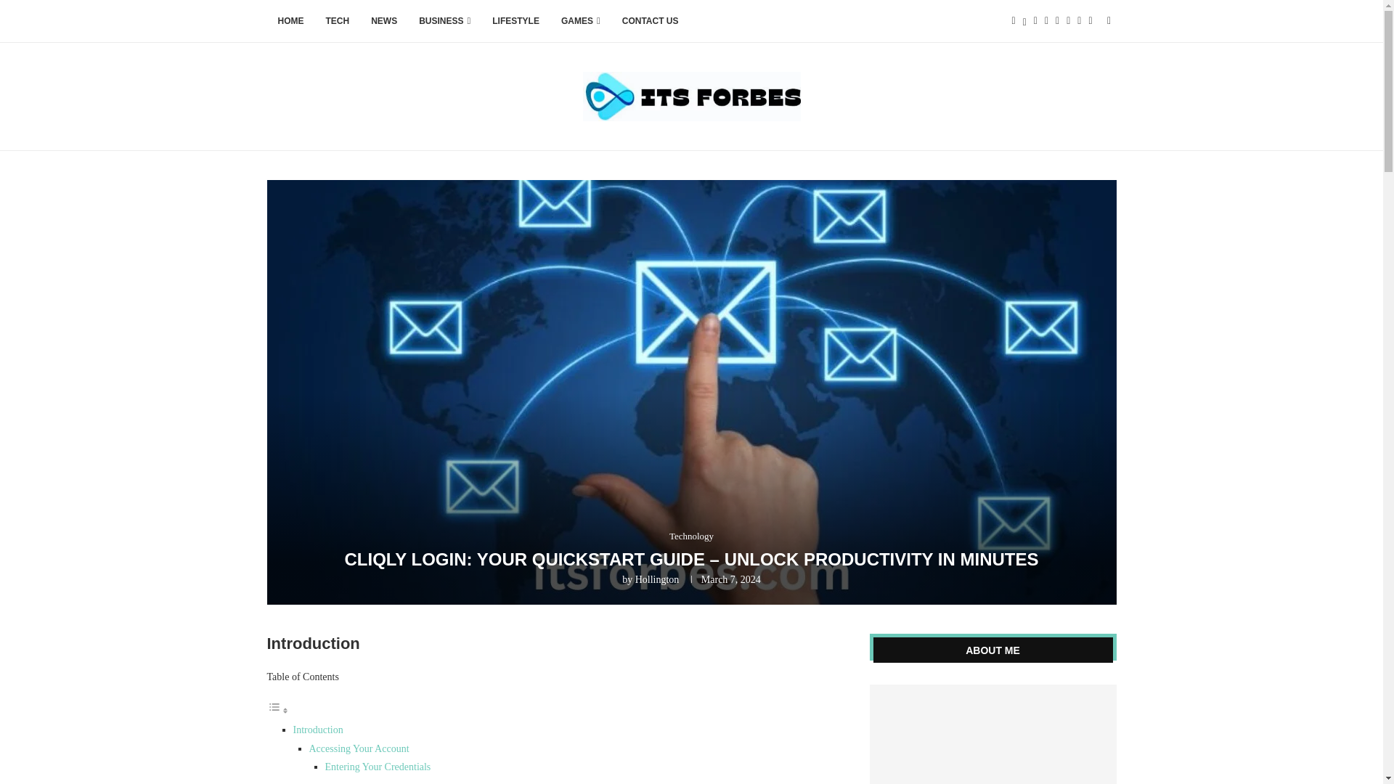  Describe the element at coordinates (651, 22) in the screenshot. I see `CONTACT US` at that location.